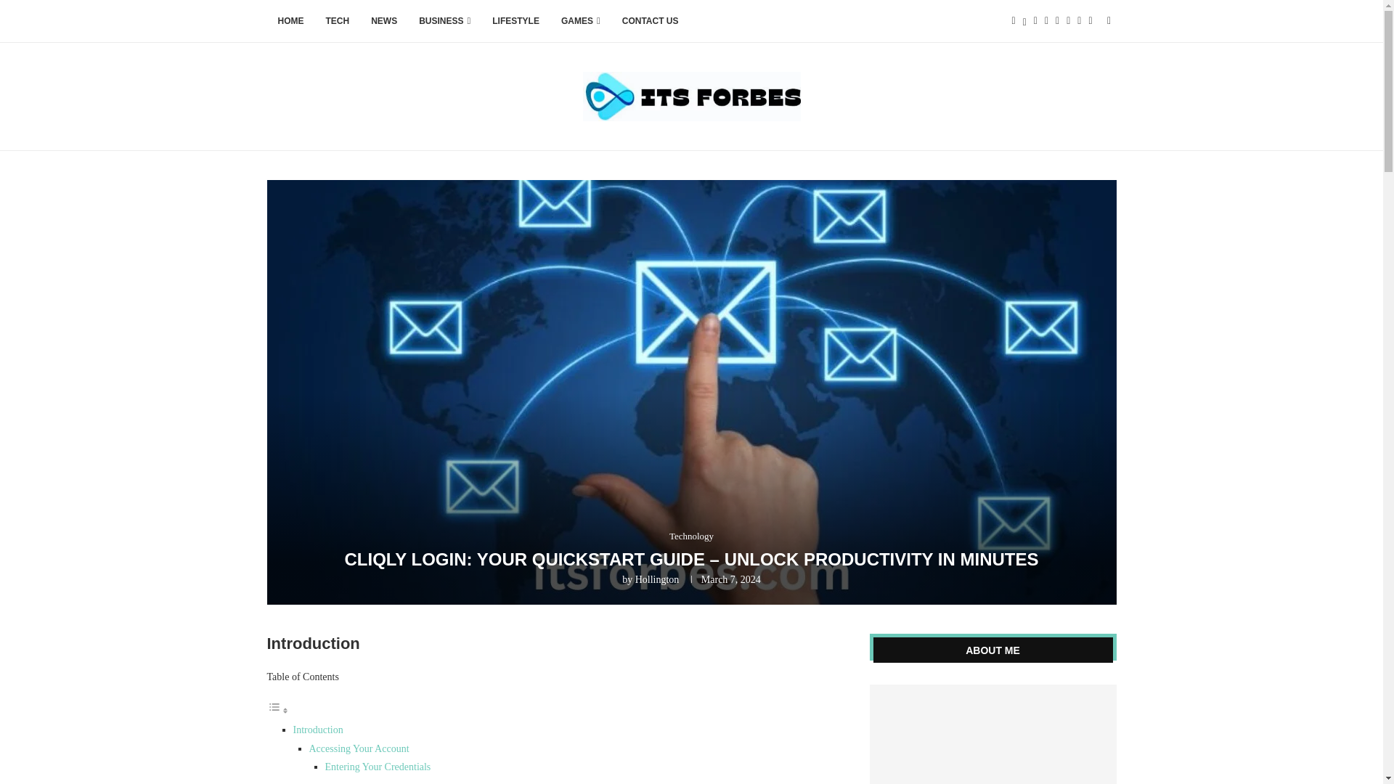  Describe the element at coordinates (651, 22) in the screenshot. I see `CONTACT US` at that location.